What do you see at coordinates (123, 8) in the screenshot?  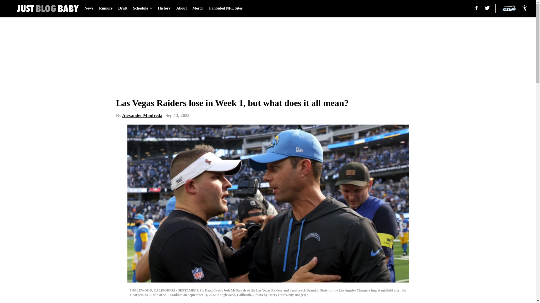 I see `Draft` at bounding box center [123, 8].